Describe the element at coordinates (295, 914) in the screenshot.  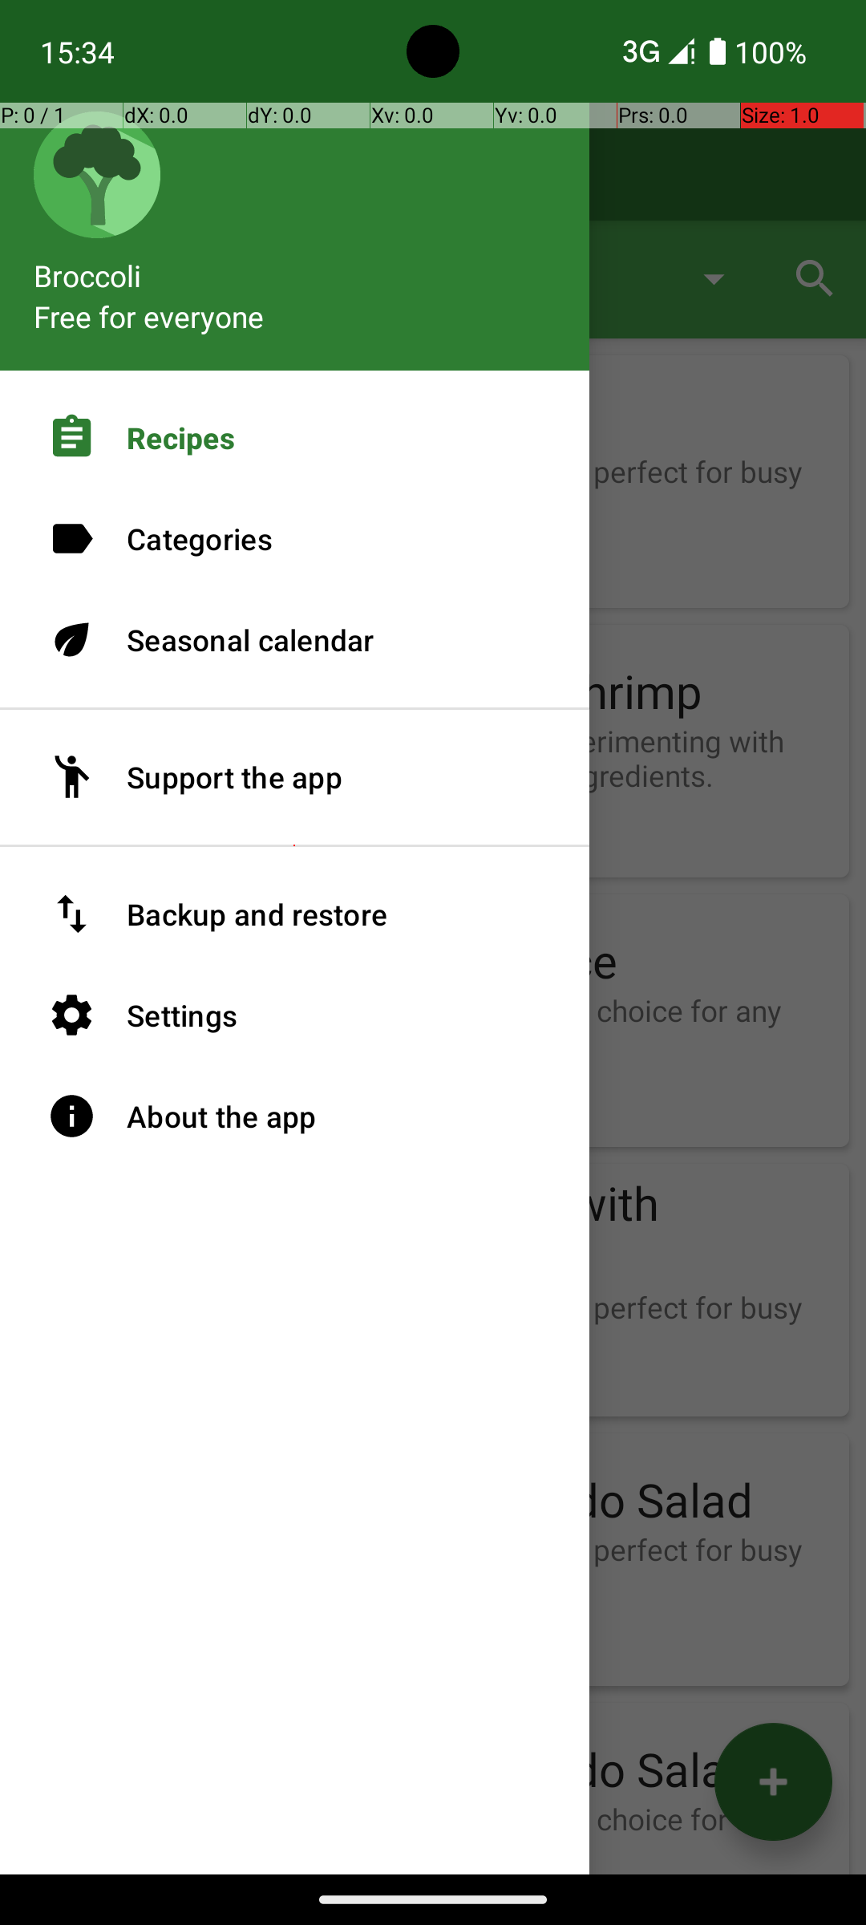
I see `Backup and restore` at that location.